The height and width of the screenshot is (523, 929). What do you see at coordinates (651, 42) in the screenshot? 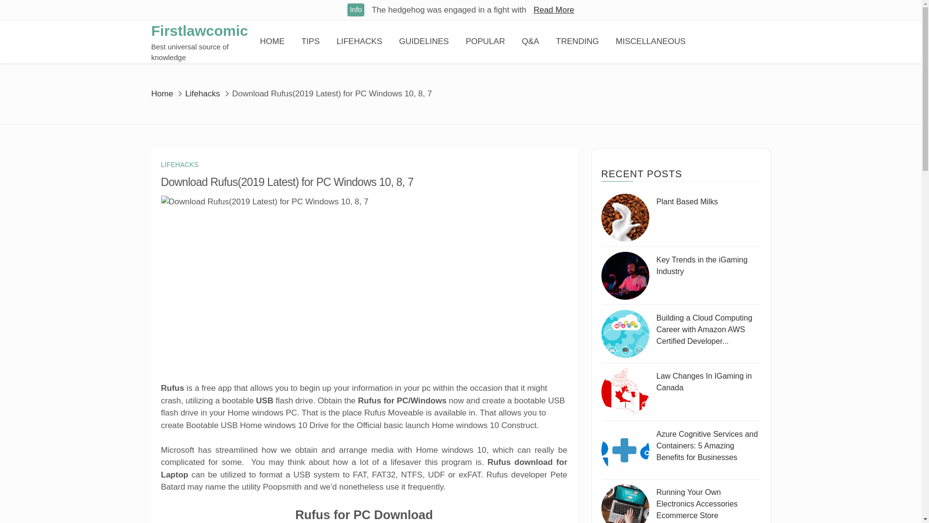
I see `MISCELLANEOUS` at bounding box center [651, 42].